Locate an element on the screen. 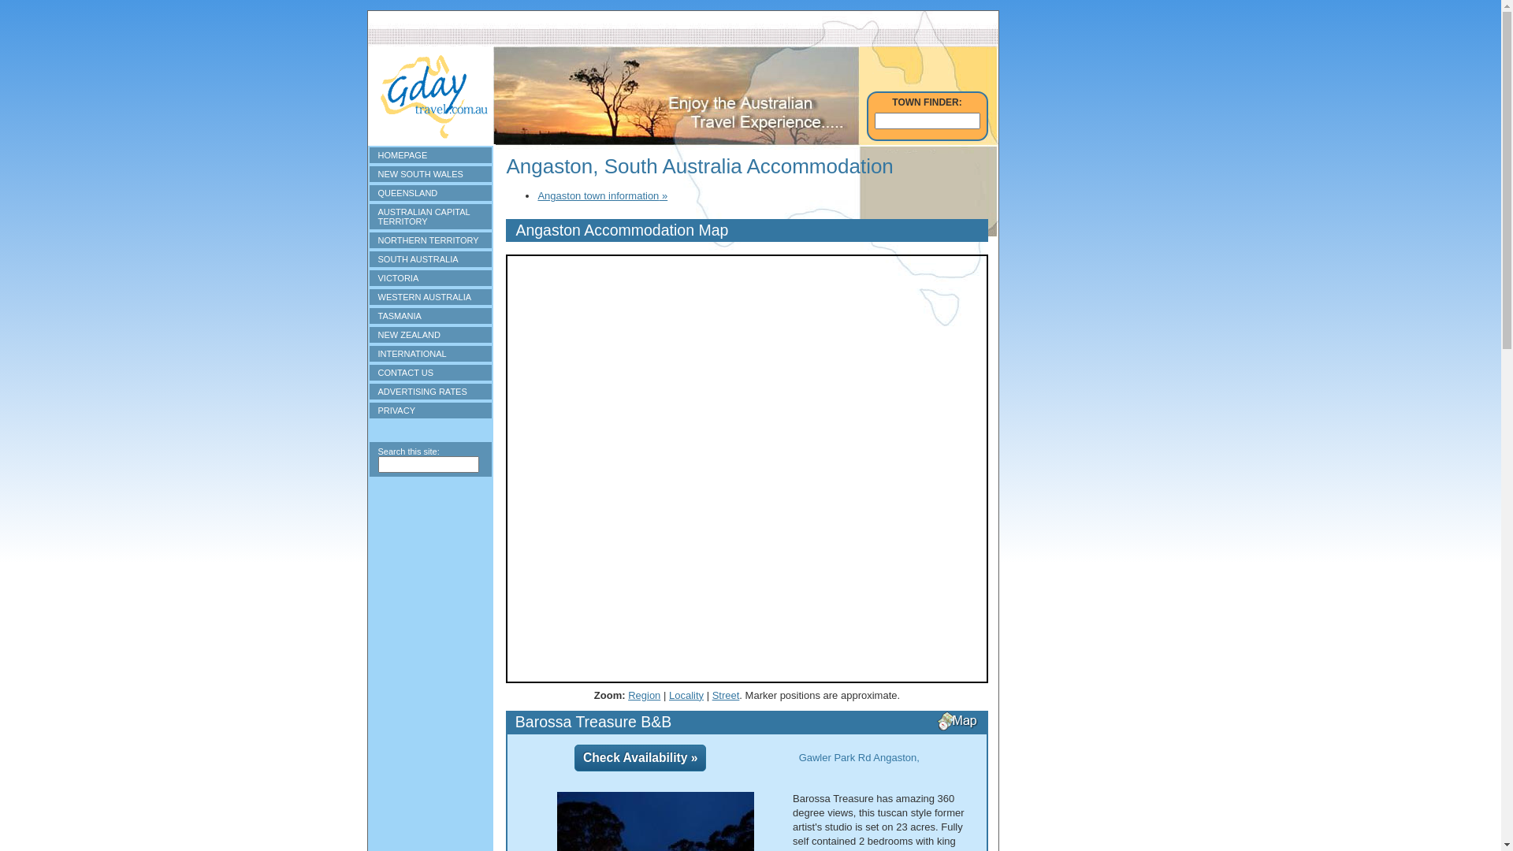  NEW ZEALAND is located at coordinates (430, 335).